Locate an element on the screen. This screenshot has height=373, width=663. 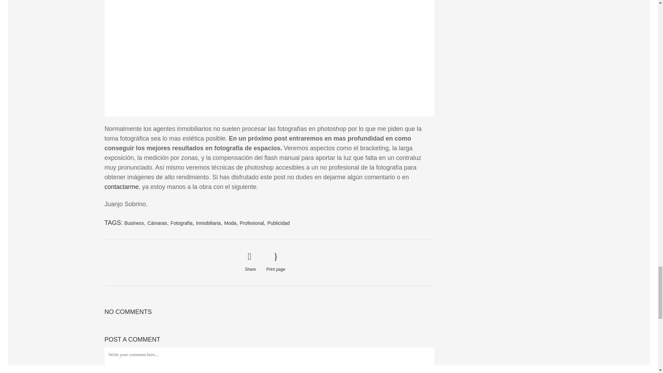
Moda is located at coordinates (230, 223).